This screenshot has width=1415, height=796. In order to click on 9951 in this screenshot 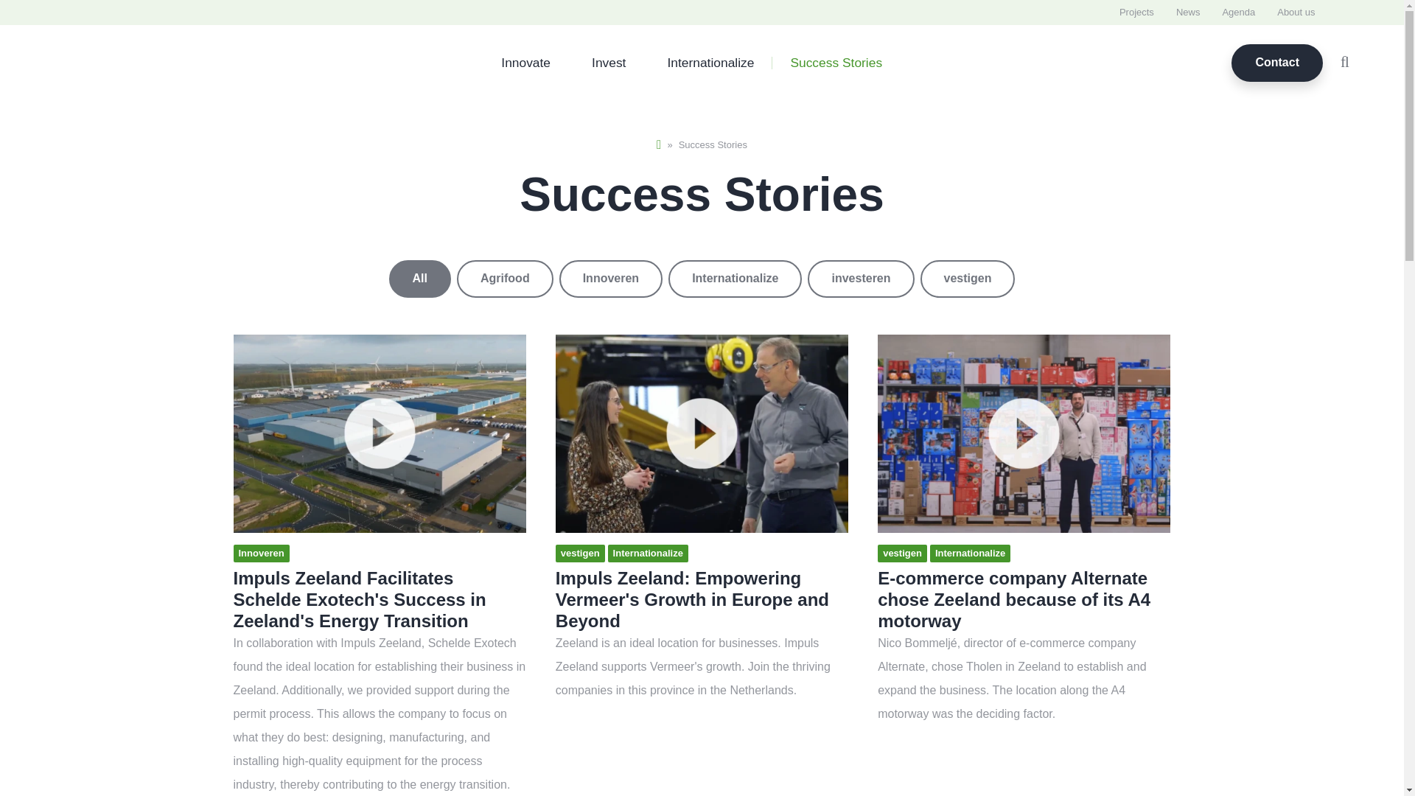, I will do `click(702, 279)`.